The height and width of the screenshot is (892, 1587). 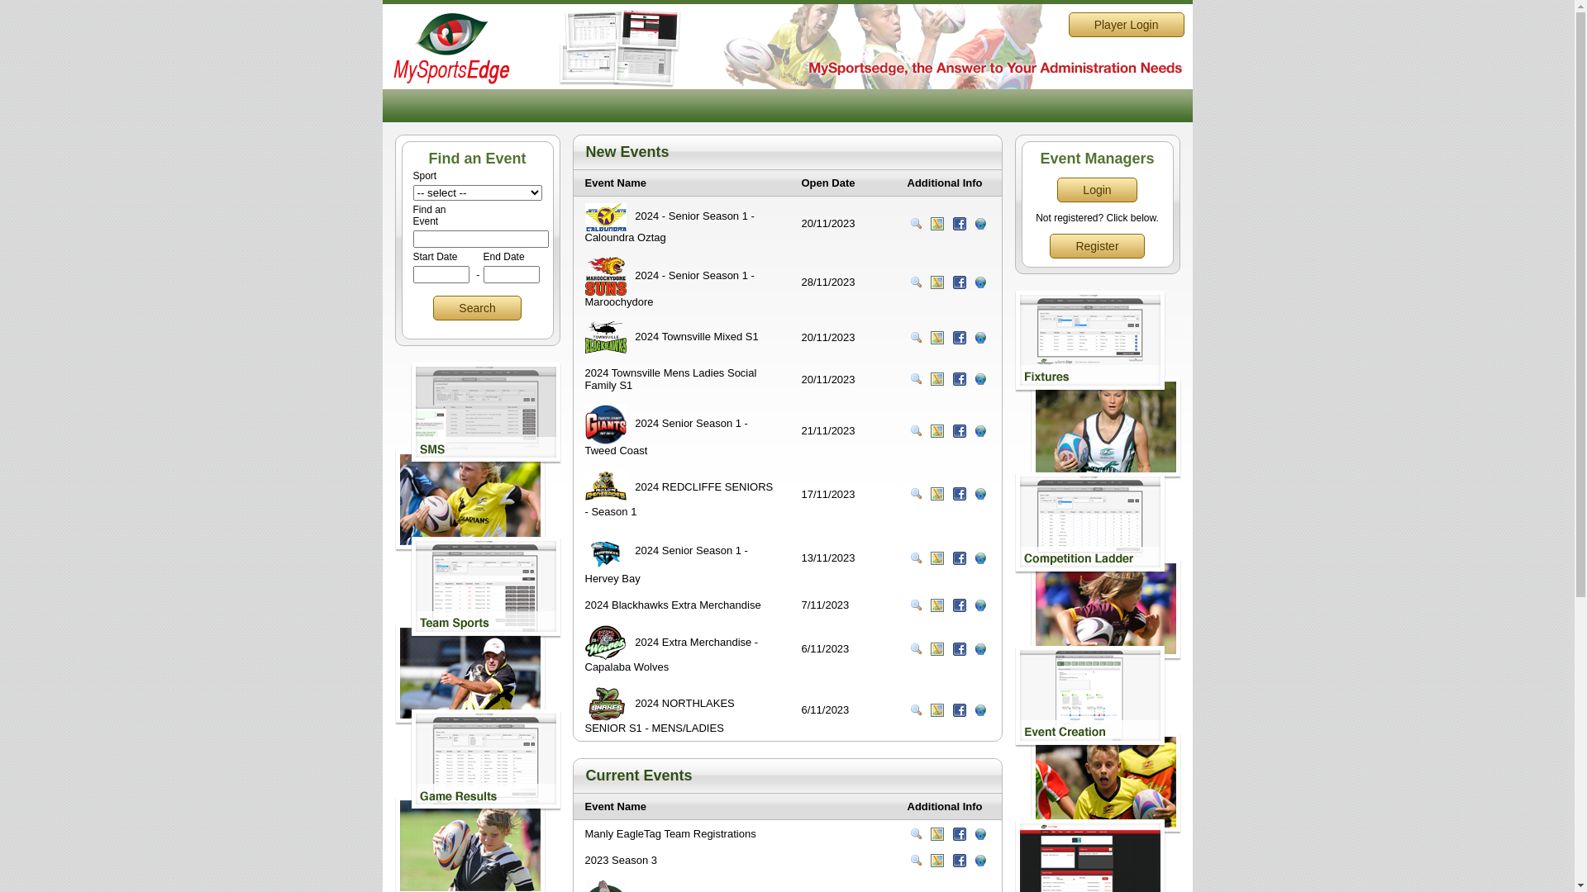 I want to click on View on Map, so click(x=937, y=834).